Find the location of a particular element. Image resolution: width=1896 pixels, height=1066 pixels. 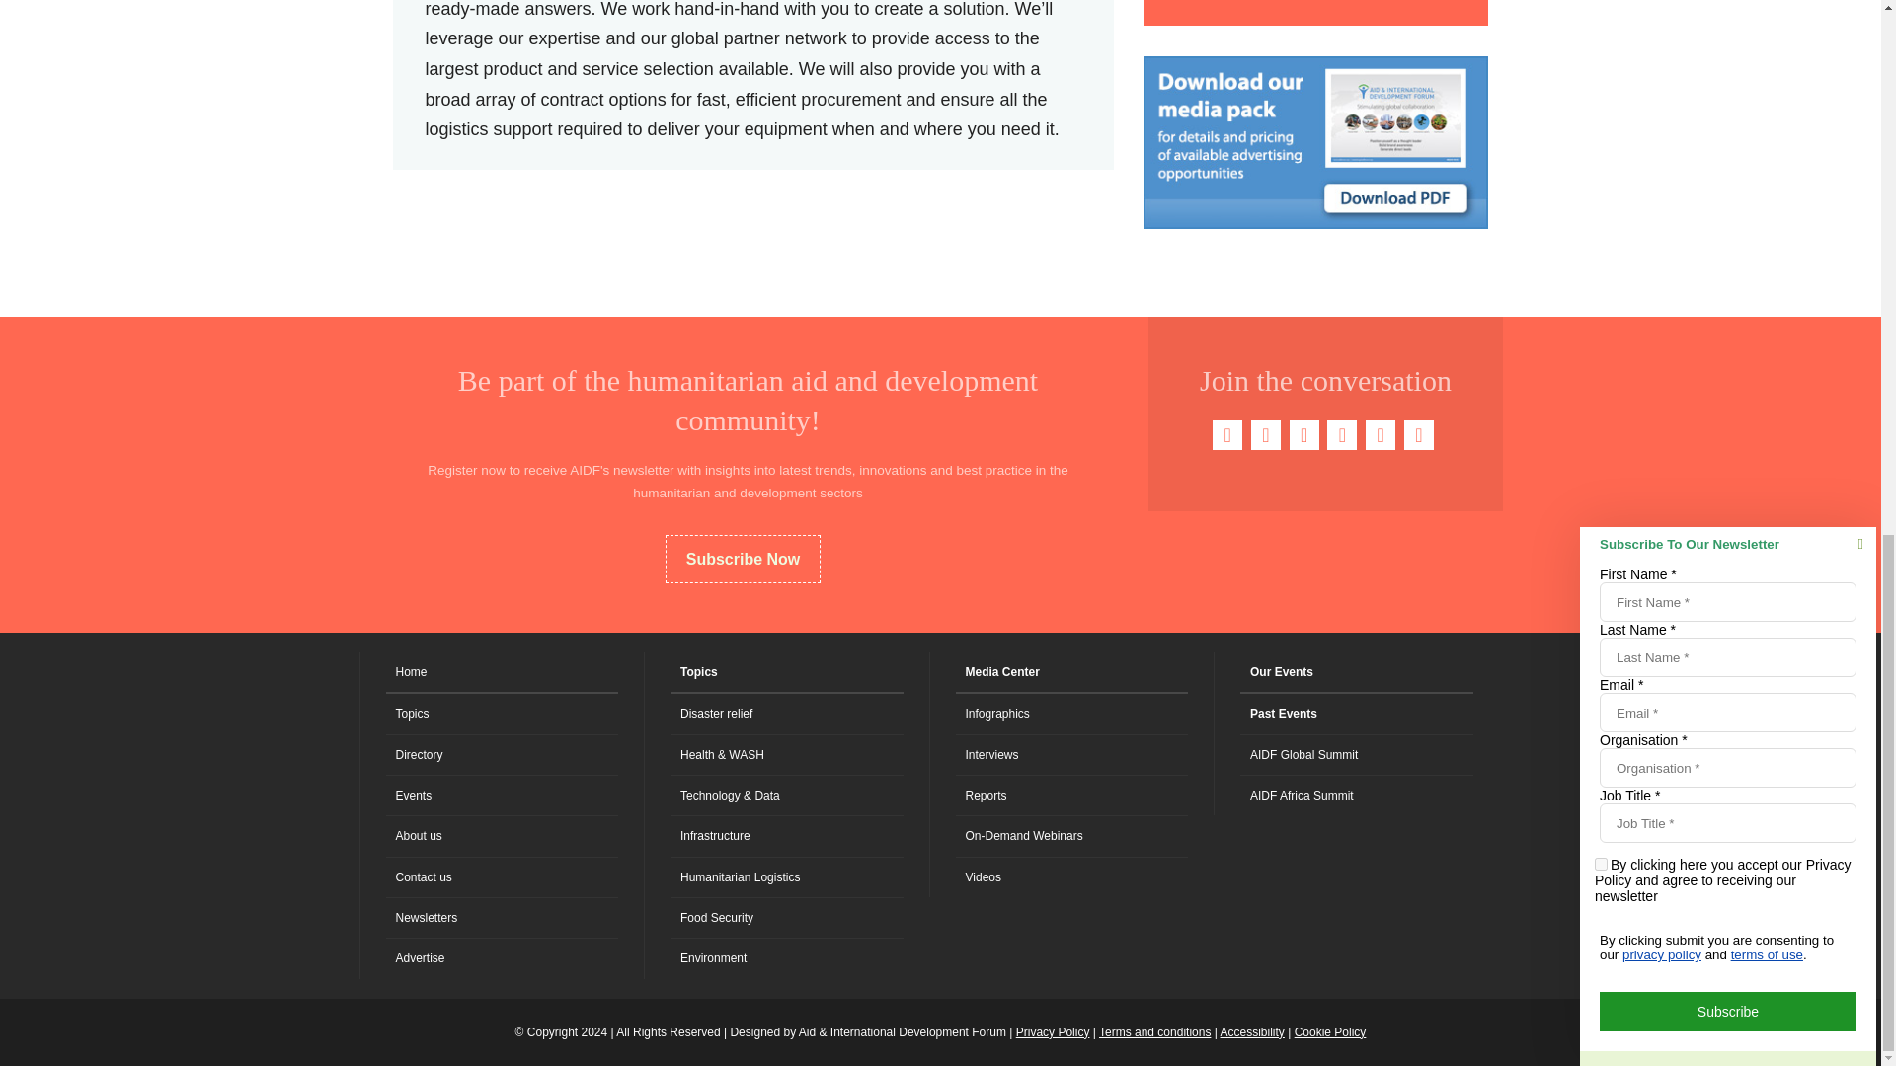

Linkedin is located at coordinates (1303, 434).